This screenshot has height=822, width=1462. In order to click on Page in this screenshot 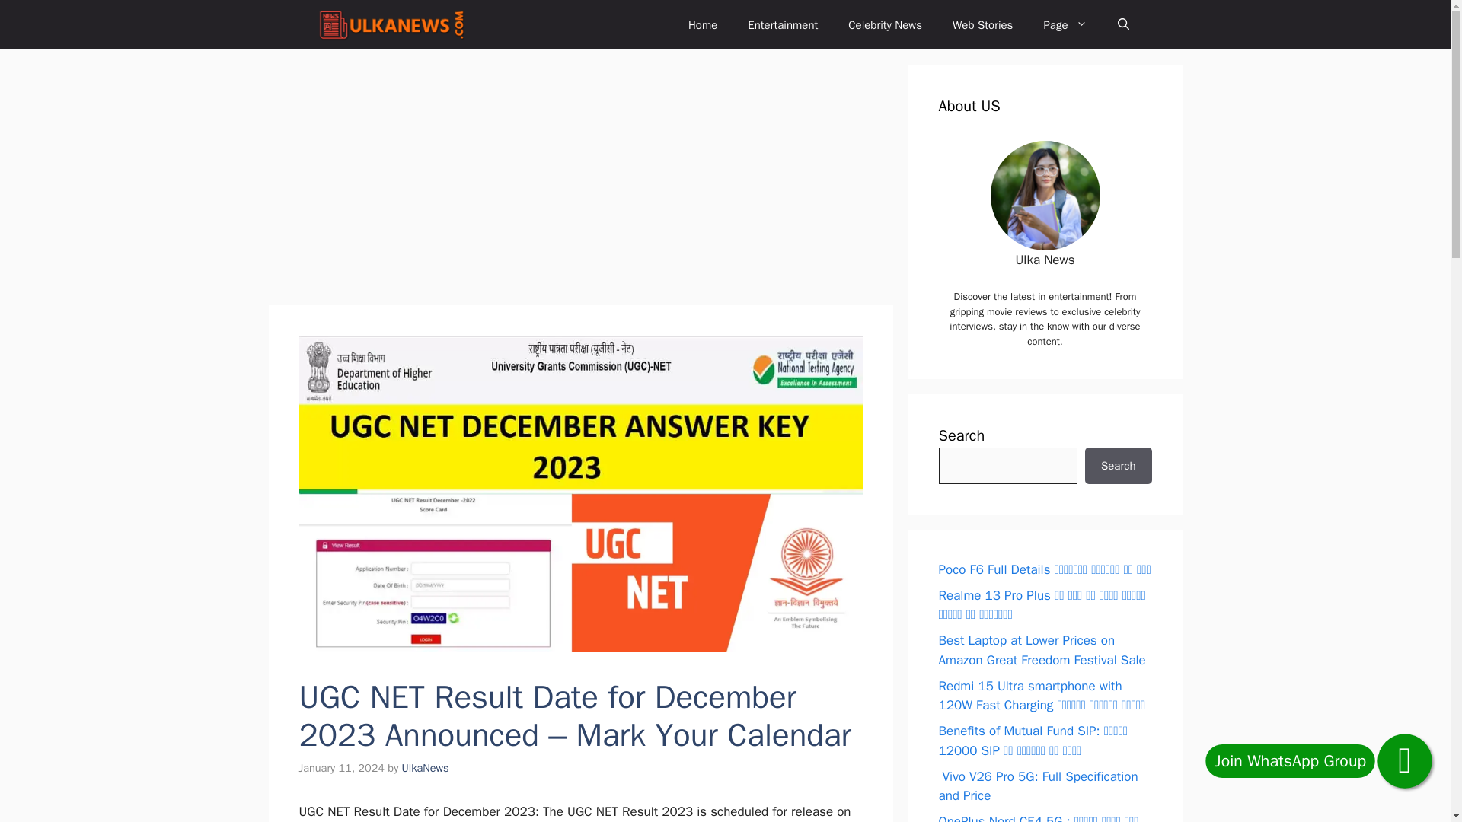, I will do `click(1065, 24)`.